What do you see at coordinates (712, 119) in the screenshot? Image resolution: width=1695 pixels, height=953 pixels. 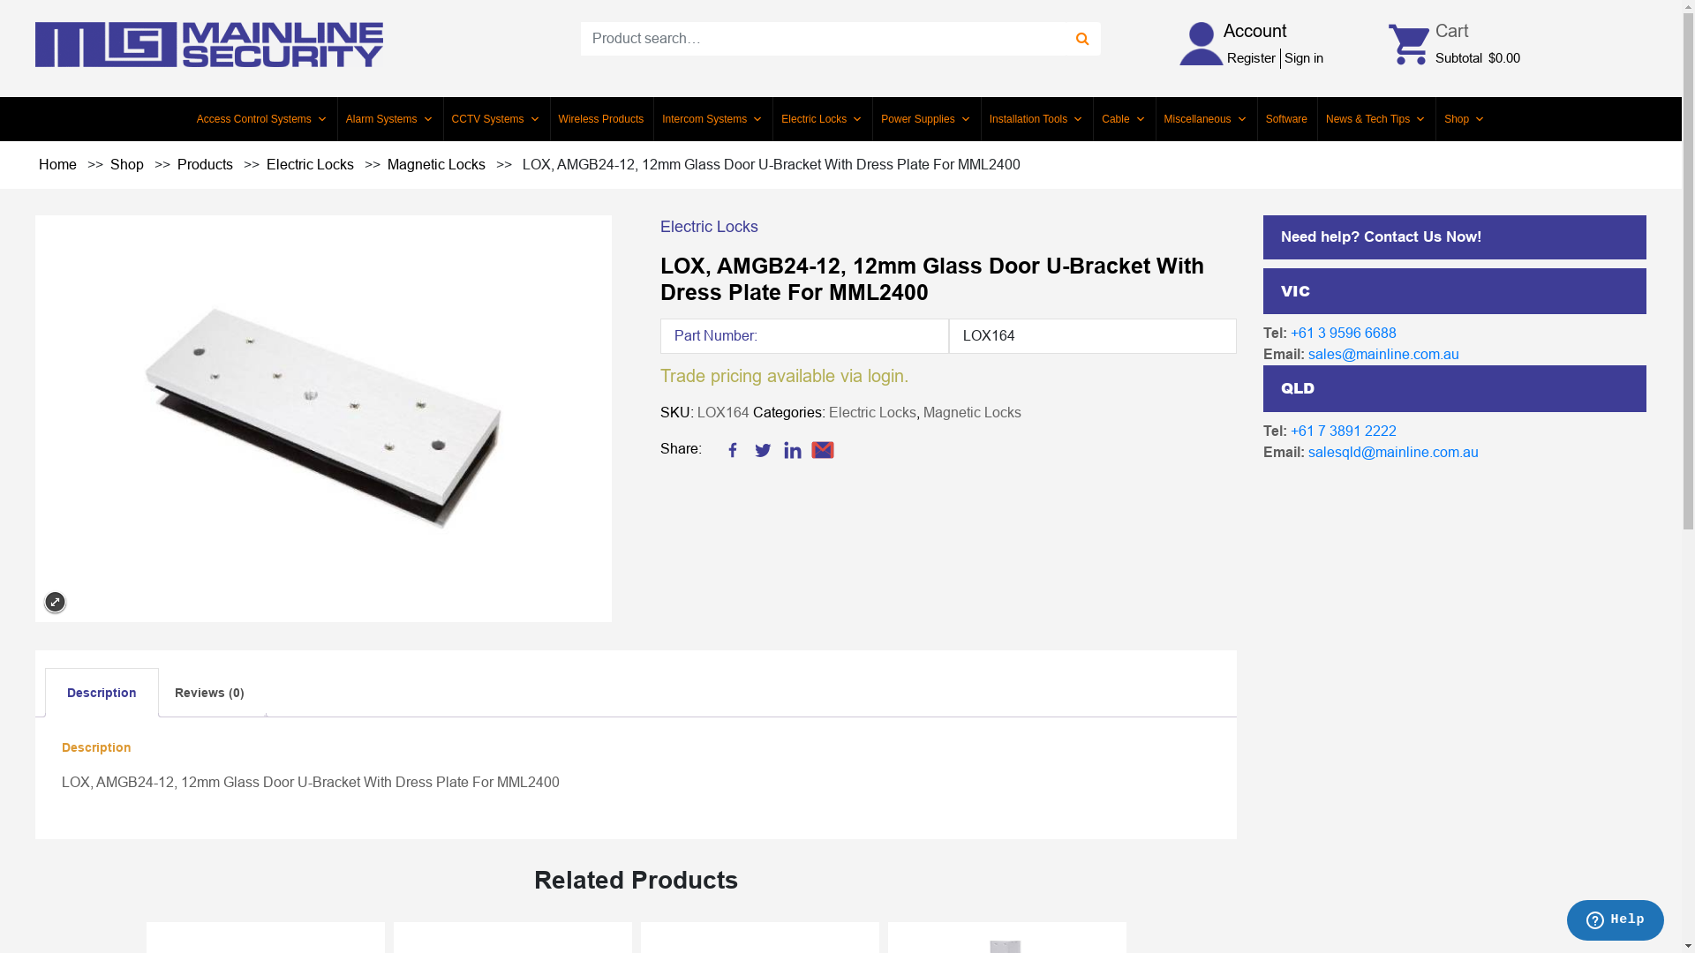 I see `Intercom Systems` at bounding box center [712, 119].